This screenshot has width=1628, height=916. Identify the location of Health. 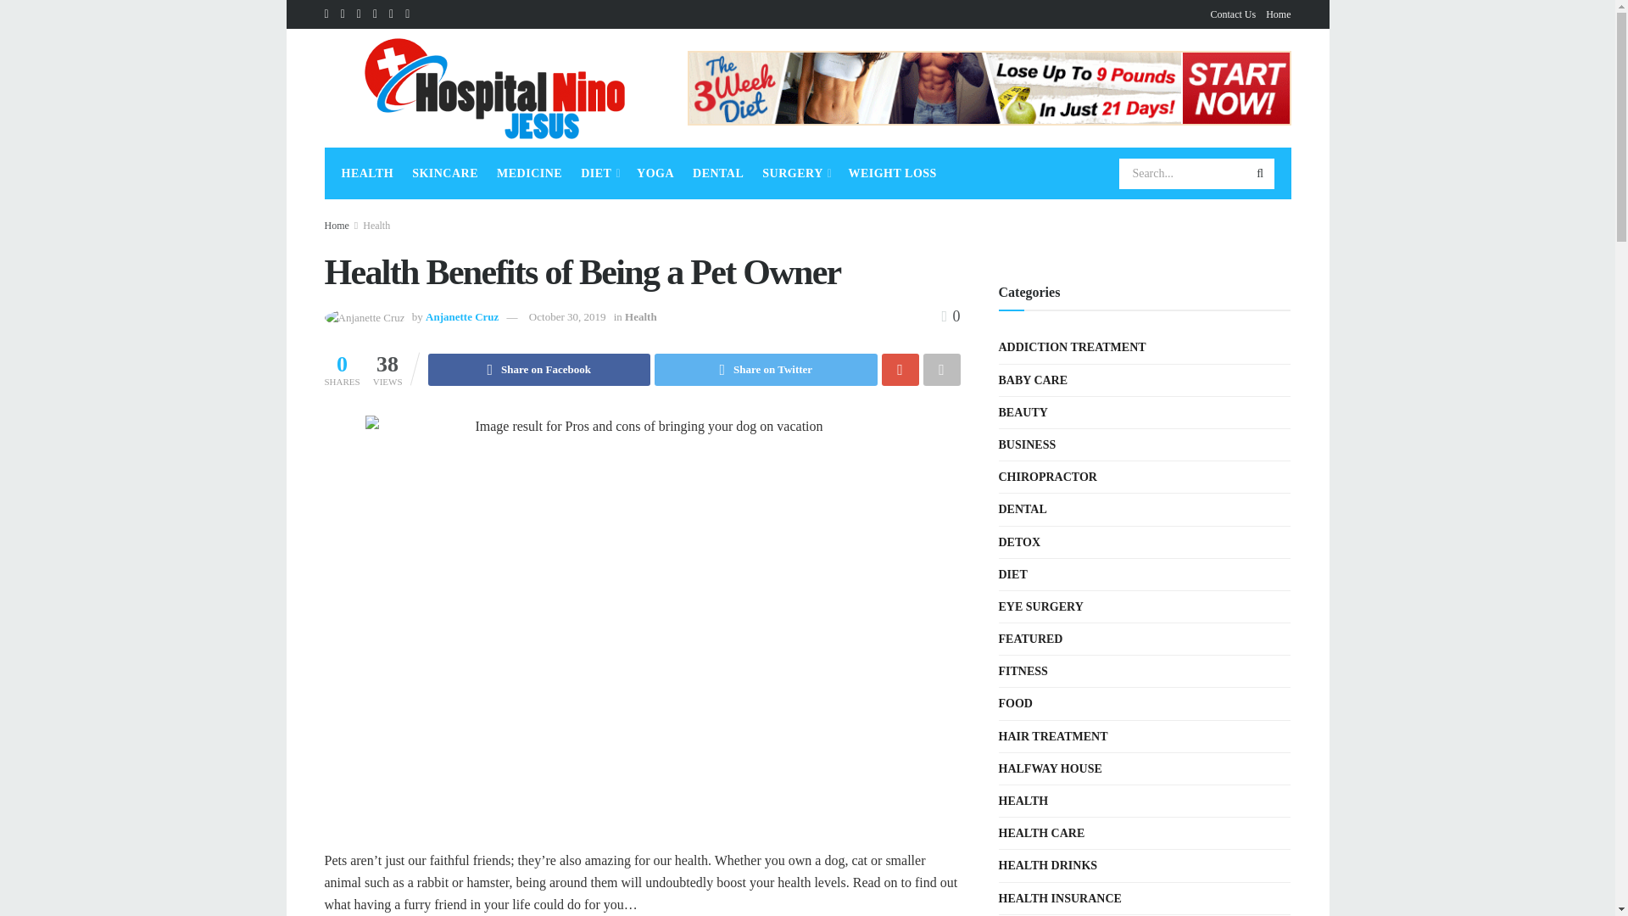
(376, 226).